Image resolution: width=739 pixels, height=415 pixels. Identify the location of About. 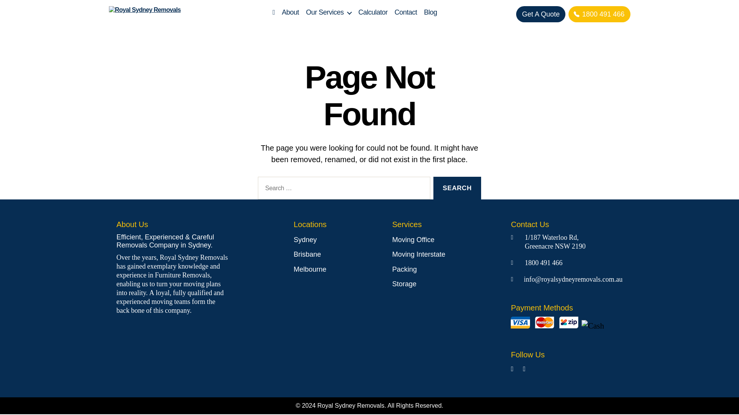
(290, 12).